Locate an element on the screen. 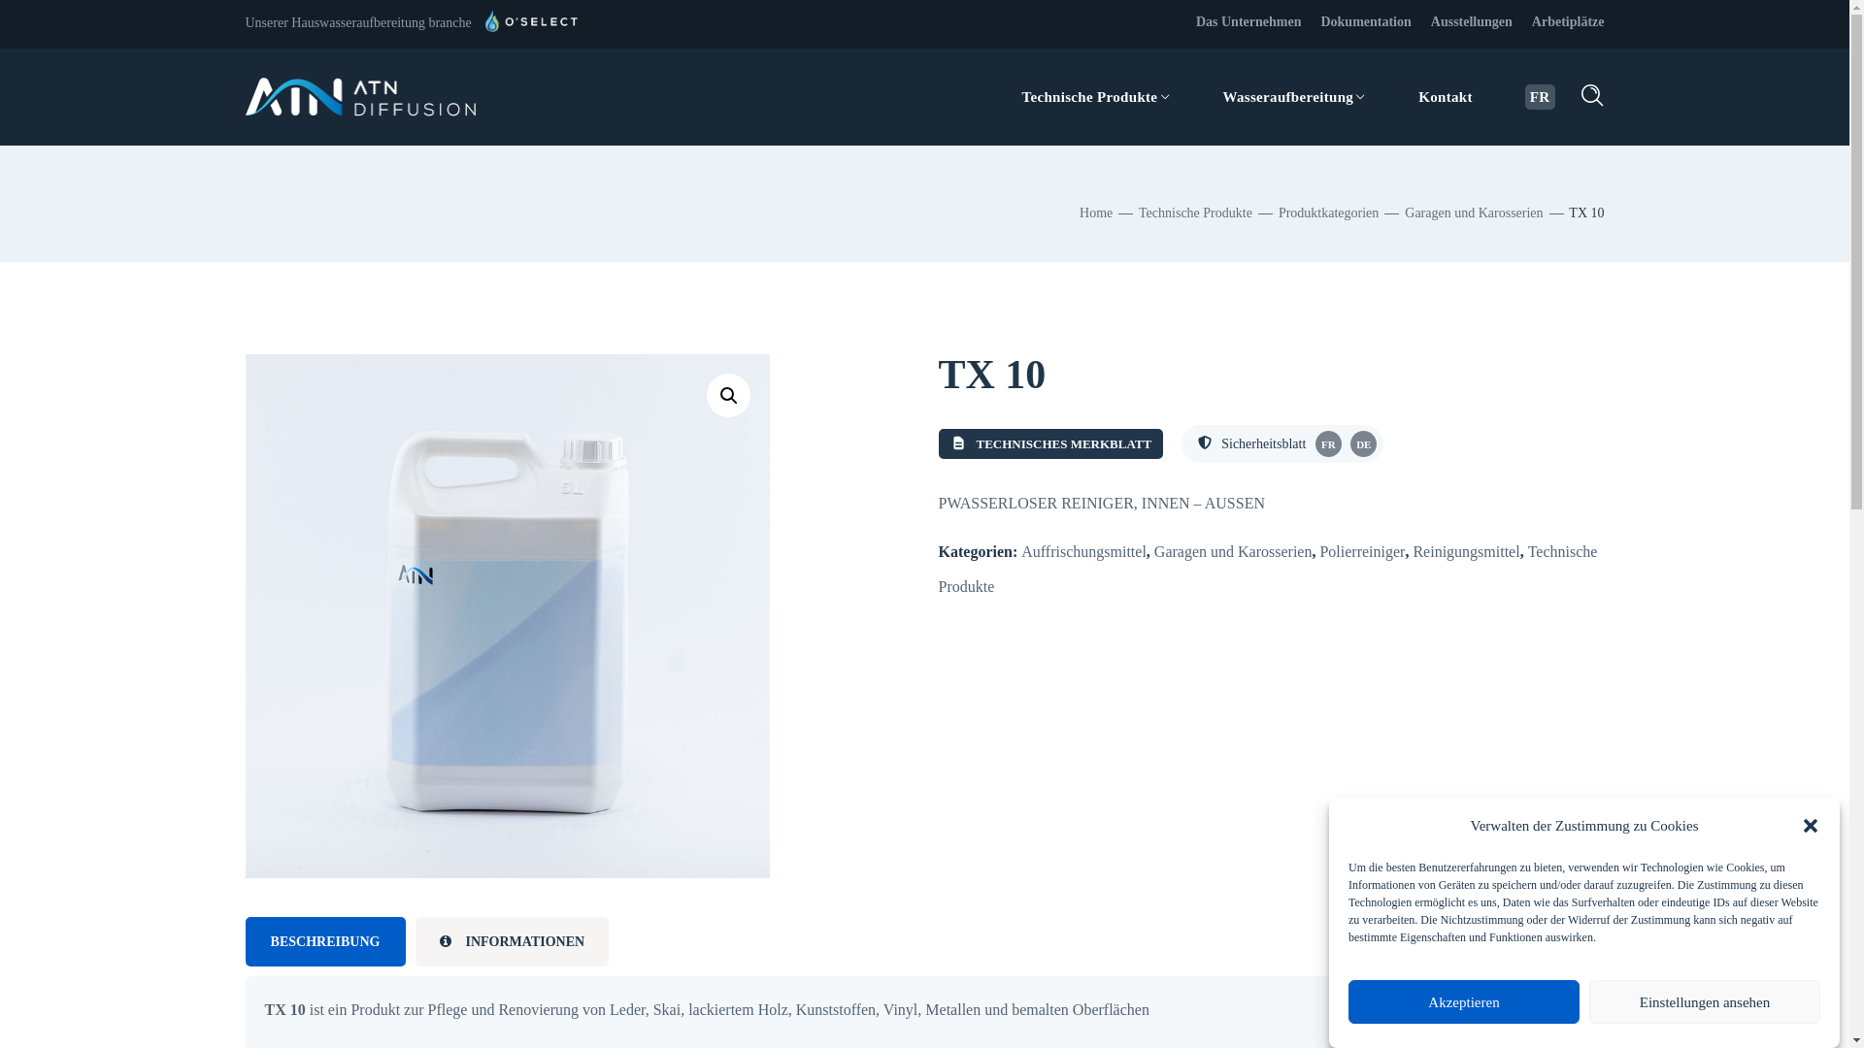 This screenshot has width=1864, height=1048. Kontakt is located at coordinates (1446, 97).